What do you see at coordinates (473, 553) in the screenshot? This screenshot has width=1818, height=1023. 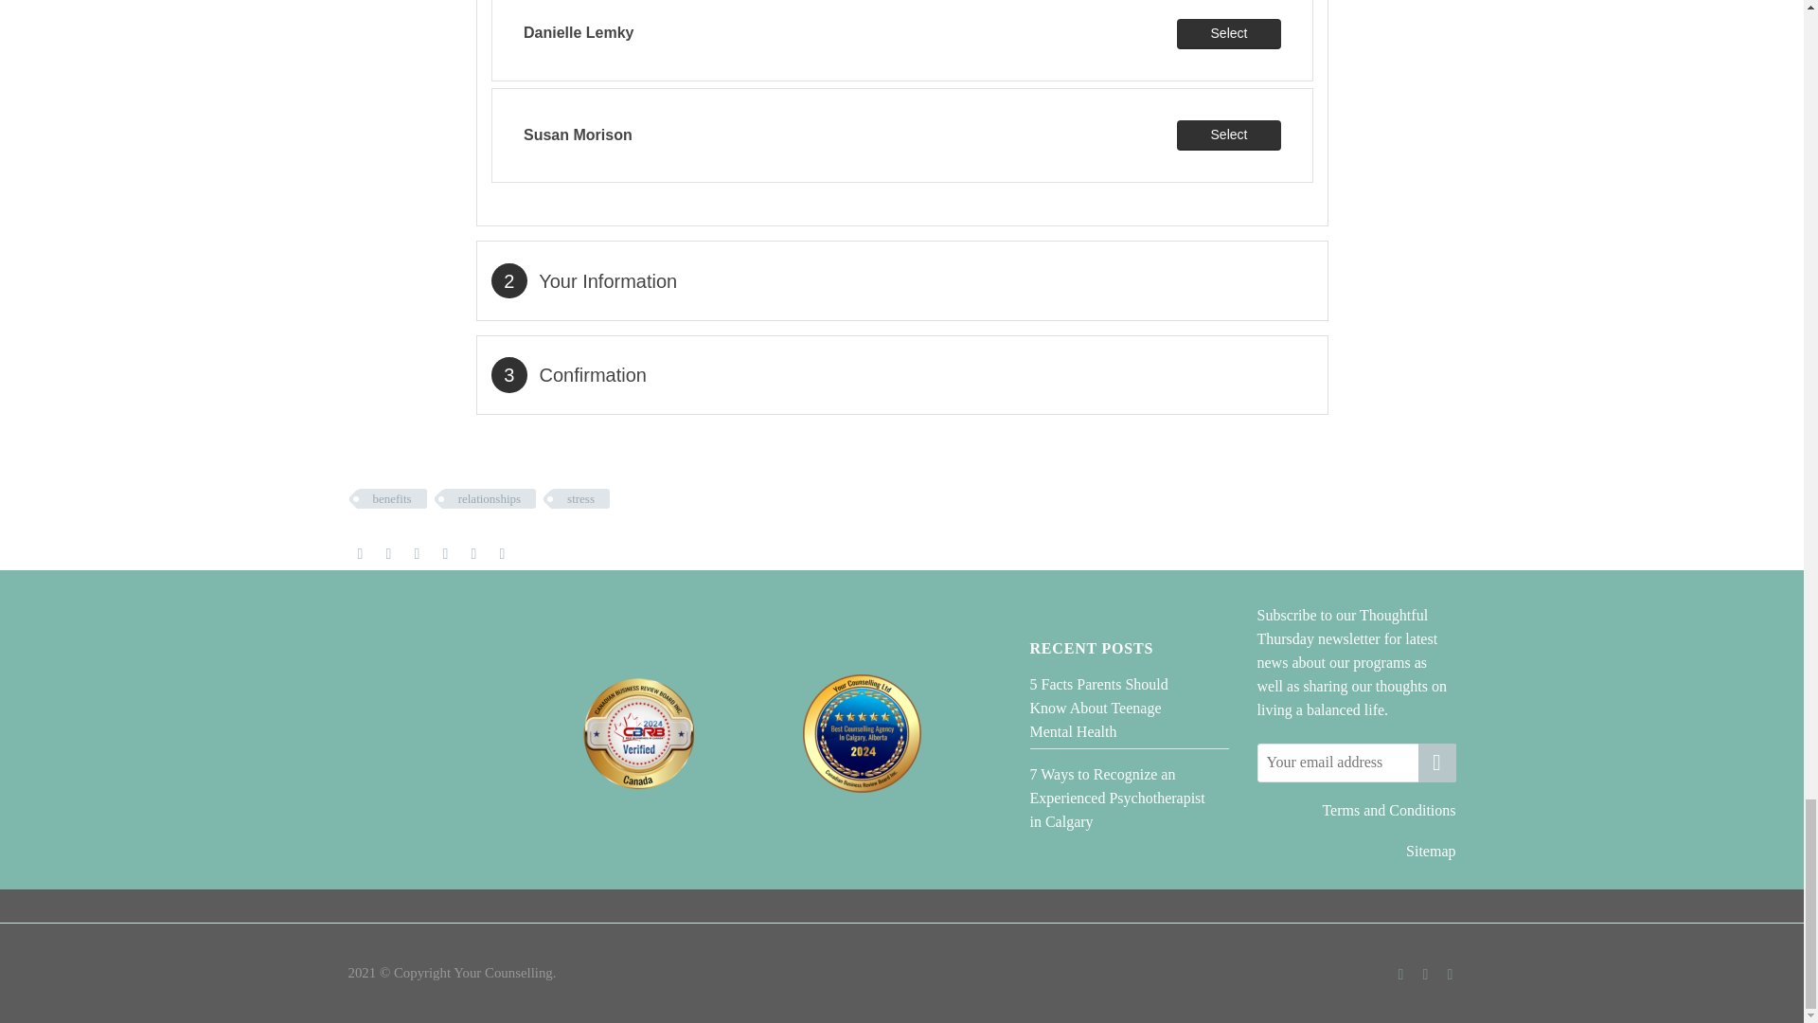 I see `LinkedIn` at bounding box center [473, 553].